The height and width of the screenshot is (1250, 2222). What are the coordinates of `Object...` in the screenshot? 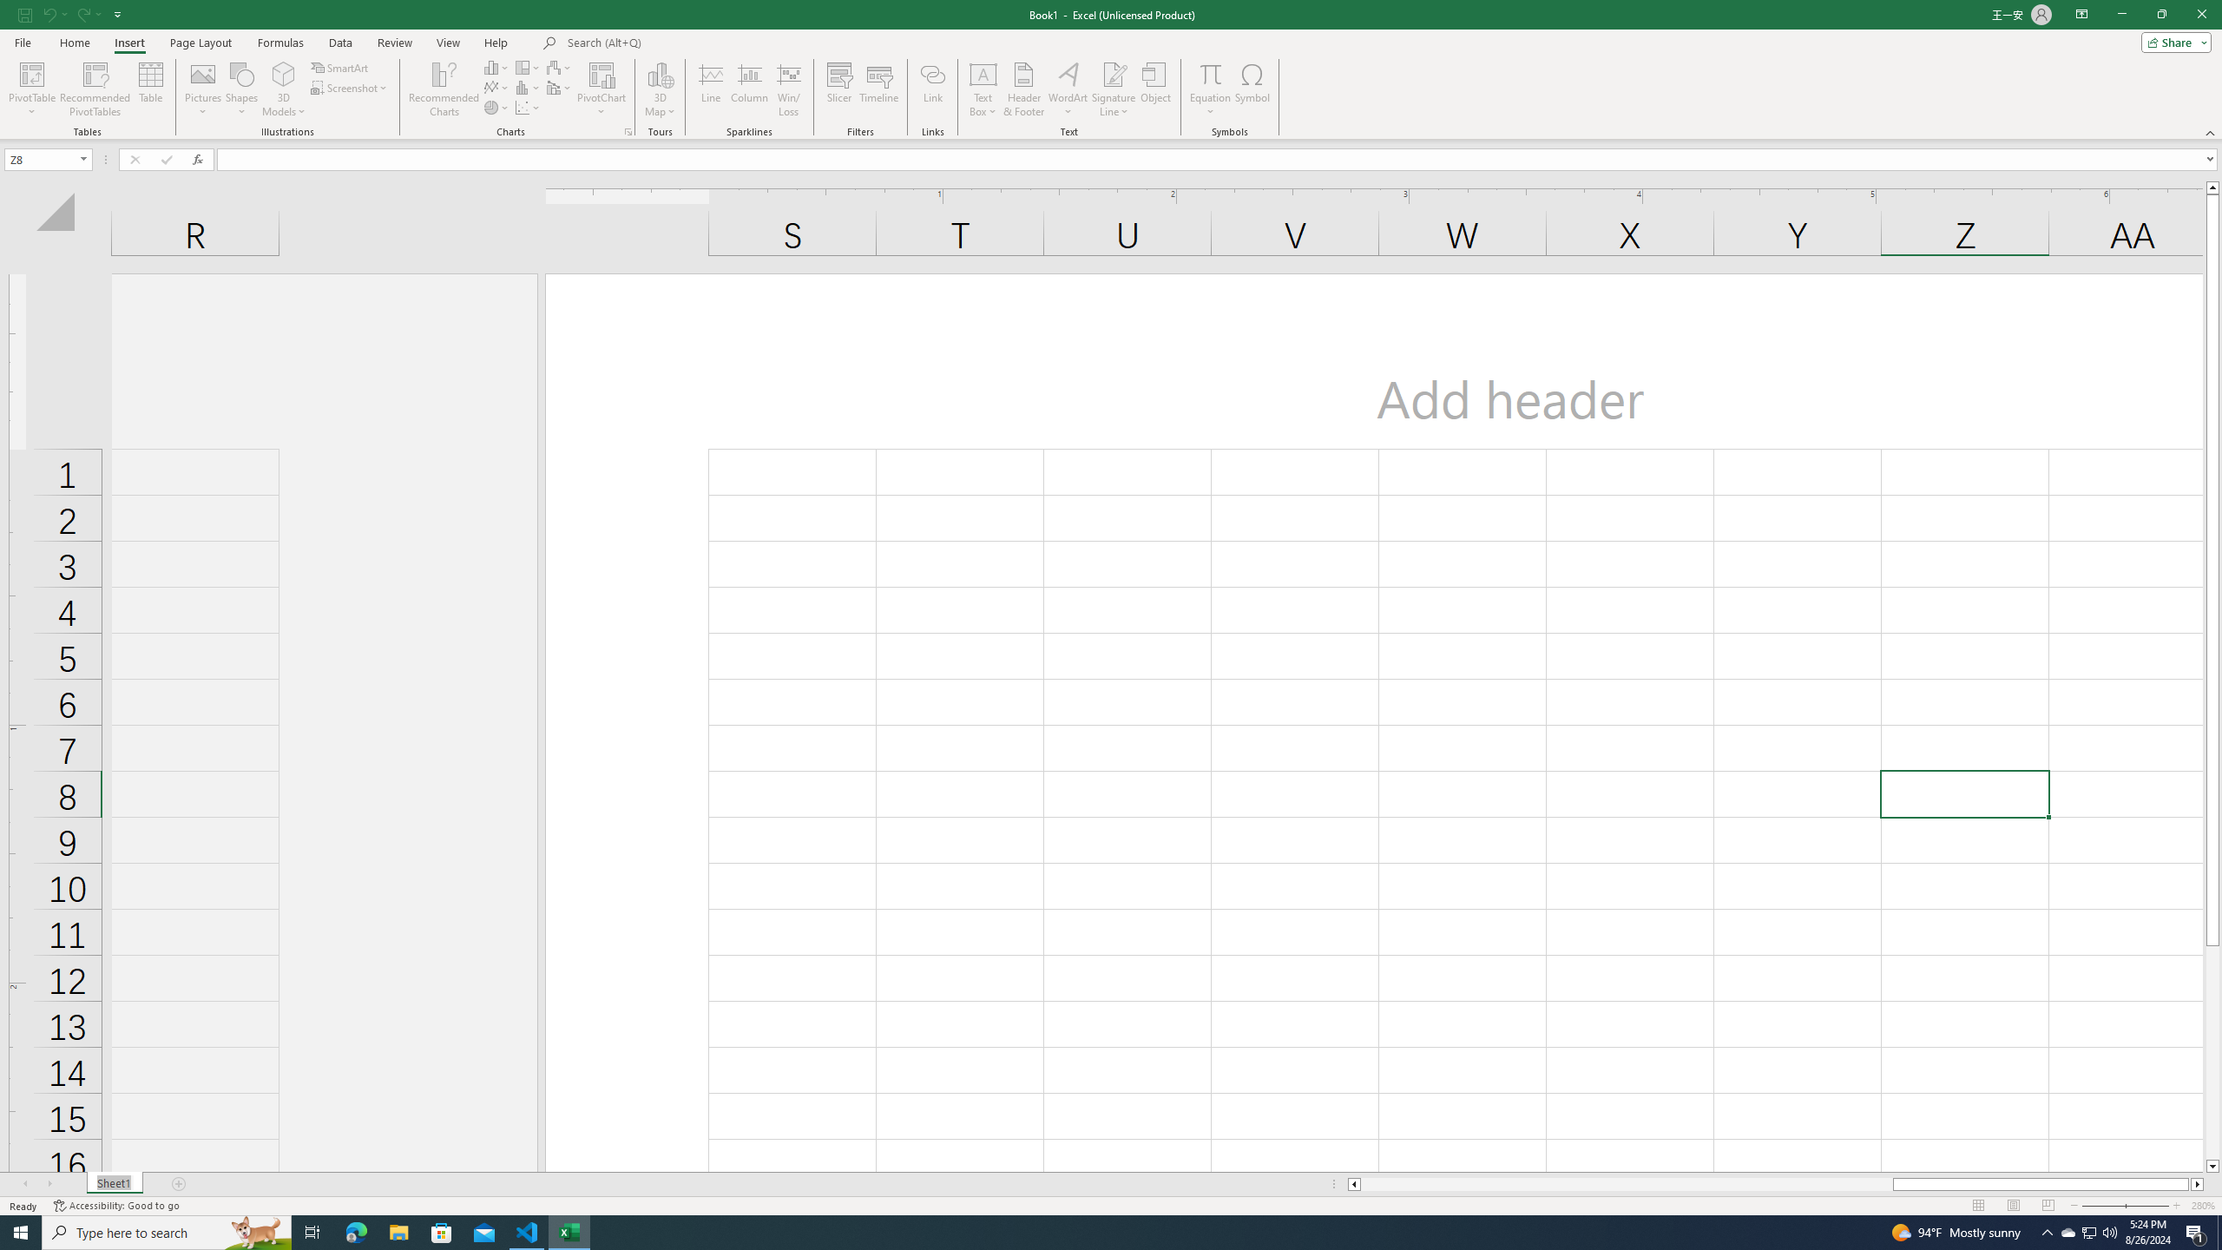 It's located at (1156, 89).